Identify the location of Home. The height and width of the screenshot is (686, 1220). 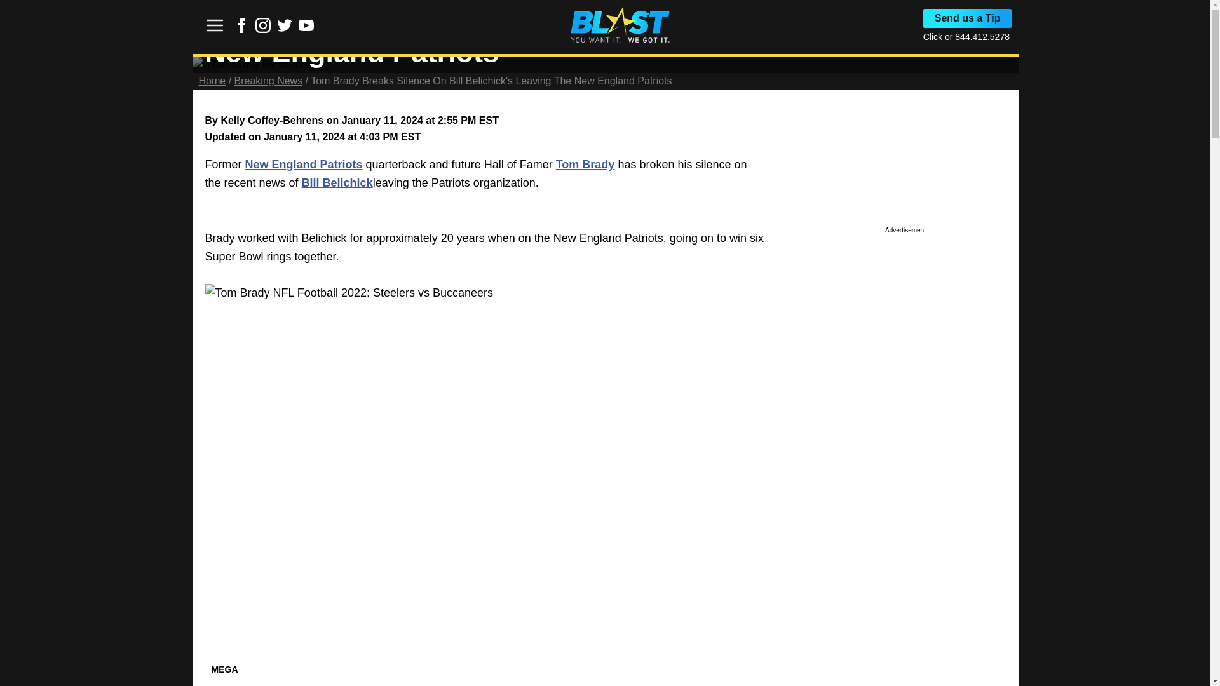
(212, 81).